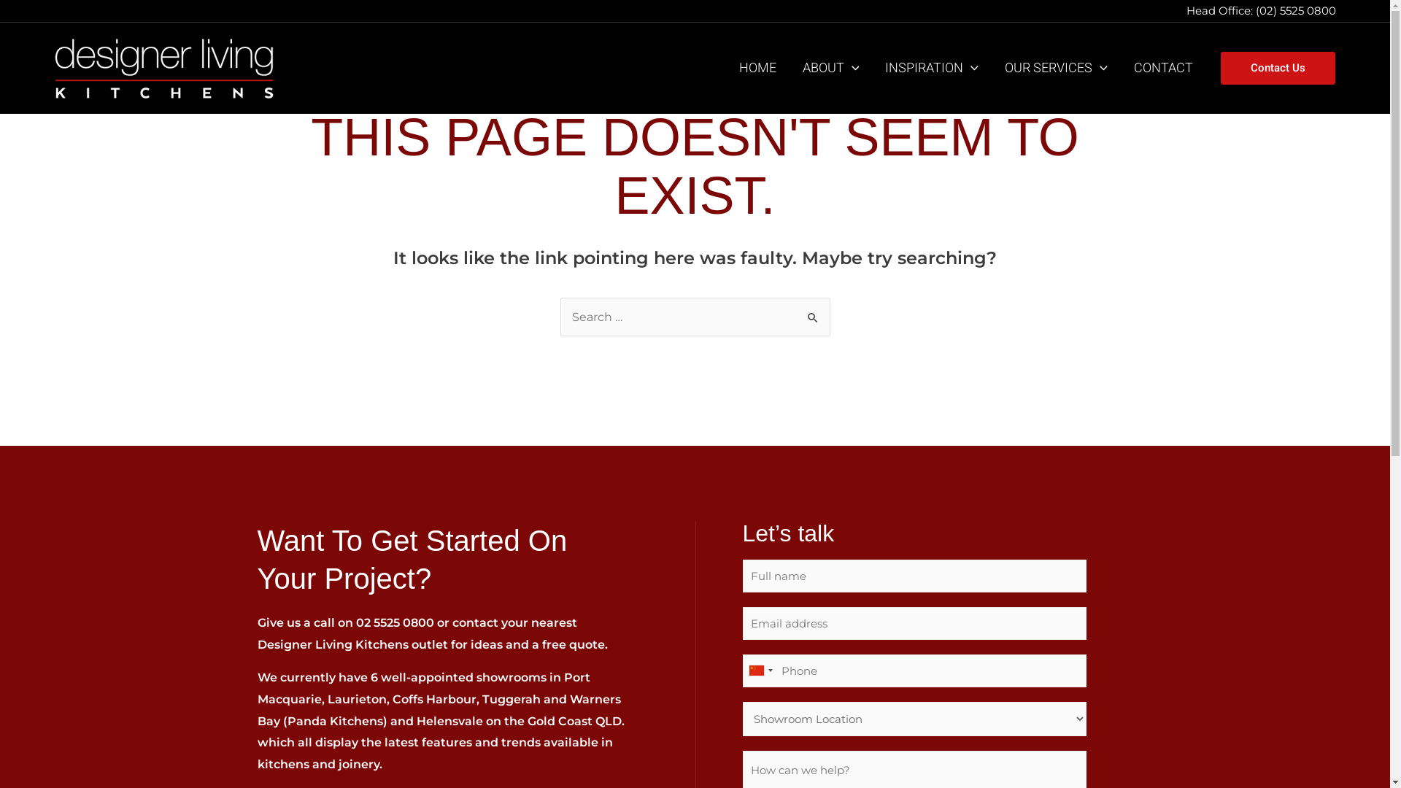 This screenshot has height=788, width=1401. I want to click on ABOUT, so click(831, 68).